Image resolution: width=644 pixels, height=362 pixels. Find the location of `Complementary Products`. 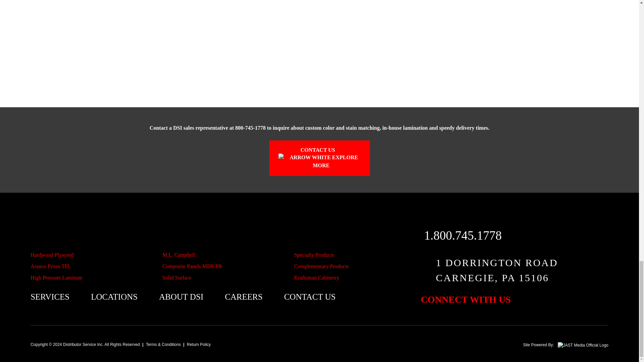

Complementary Products is located at coordinates (321, 266).